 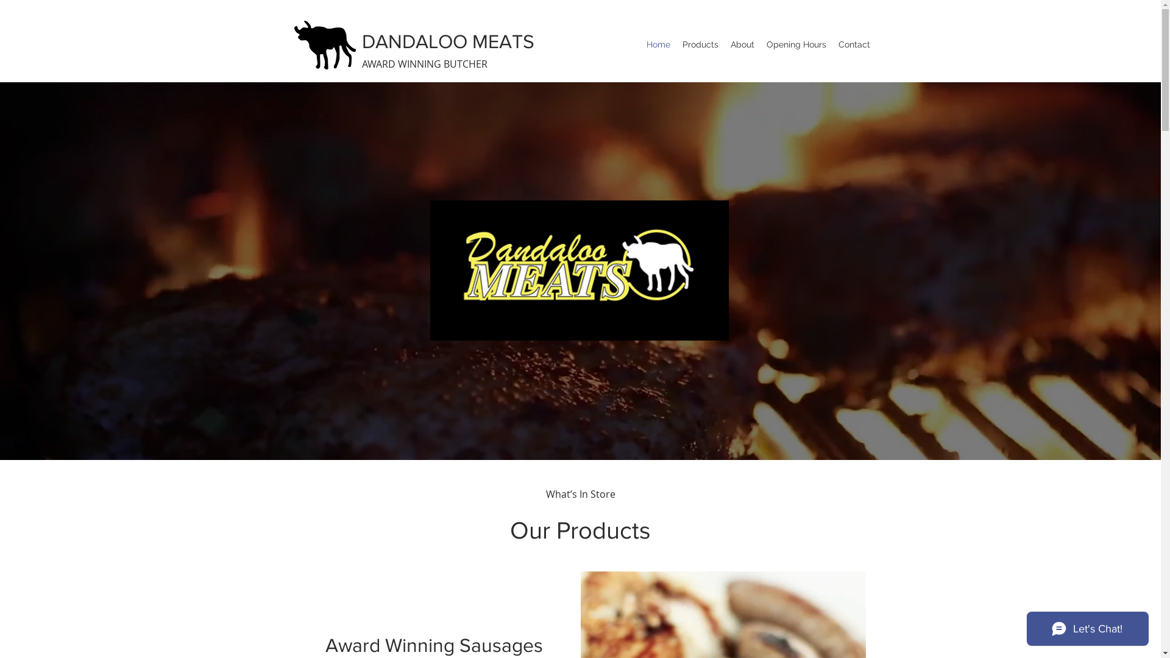 What do you see at coordinates (742, 44) in the screenshot?
I see `About` at bounding box center [742, 44].